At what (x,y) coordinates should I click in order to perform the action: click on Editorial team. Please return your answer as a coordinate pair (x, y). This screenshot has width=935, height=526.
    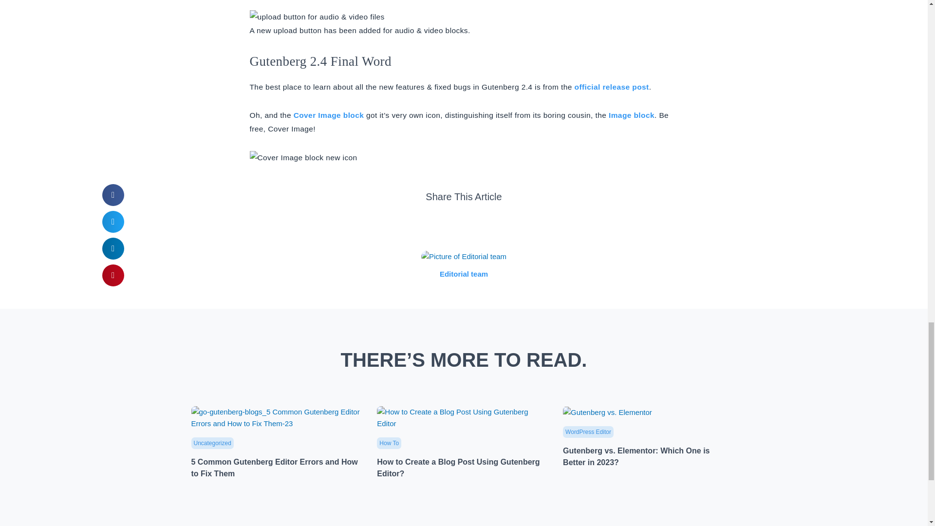
    Looking at the image, I should click on (464, 274).